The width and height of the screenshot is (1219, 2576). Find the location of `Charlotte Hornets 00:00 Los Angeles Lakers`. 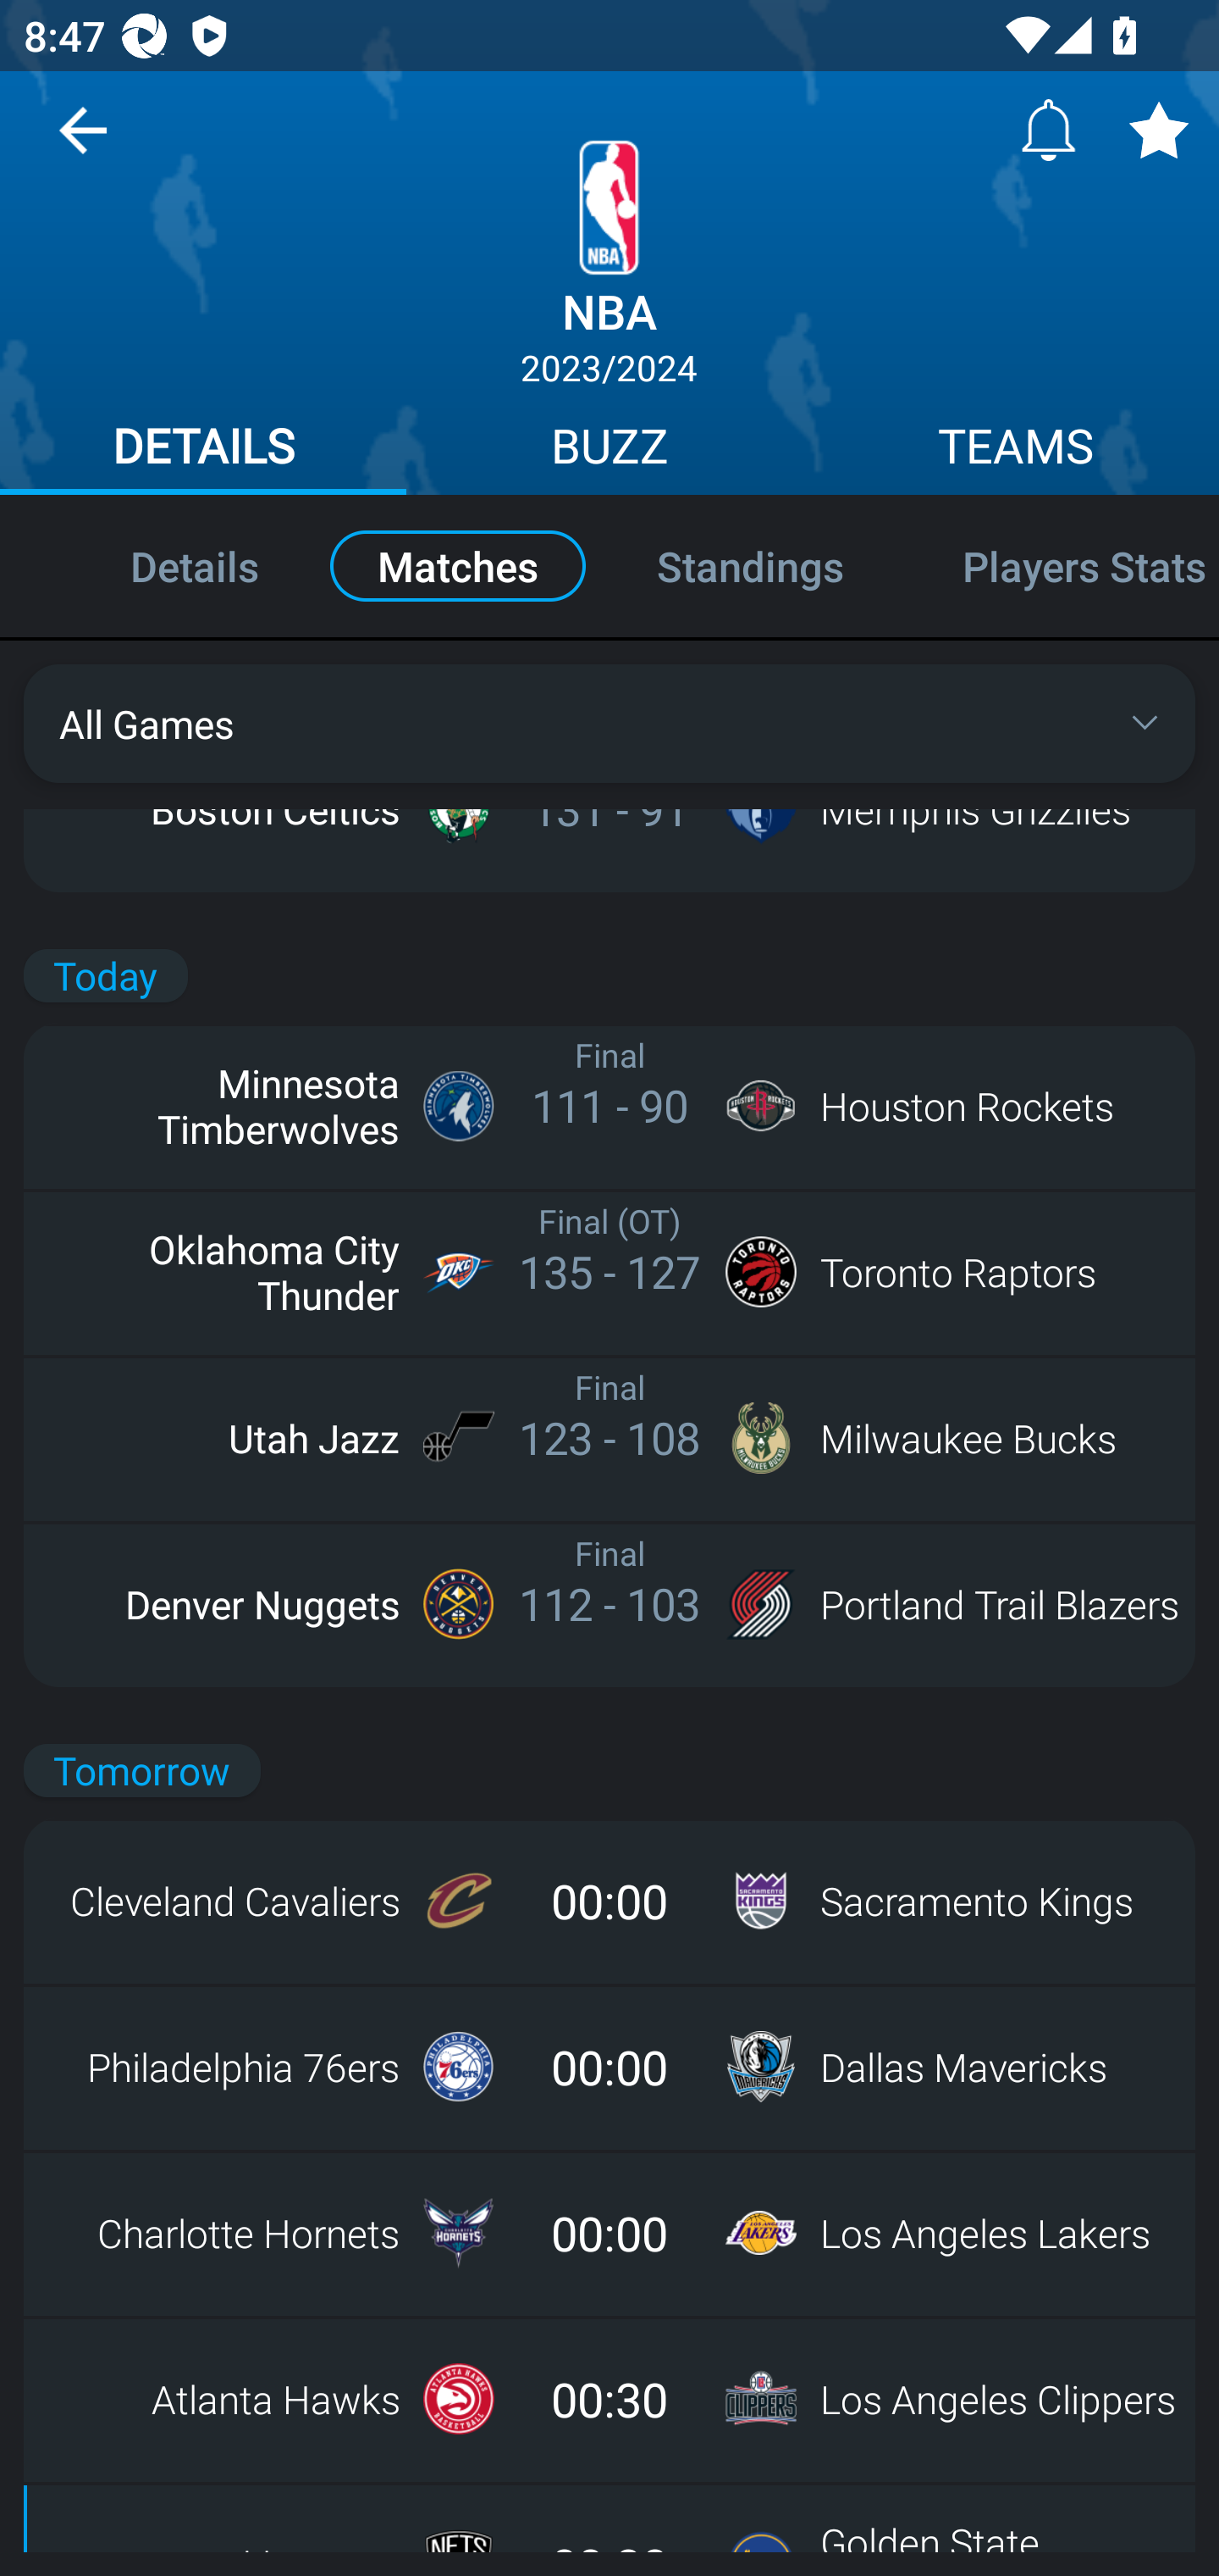

Charlotte Hornets 00:00 Los Angeles Lakers is located at coordinates (609, 2233).